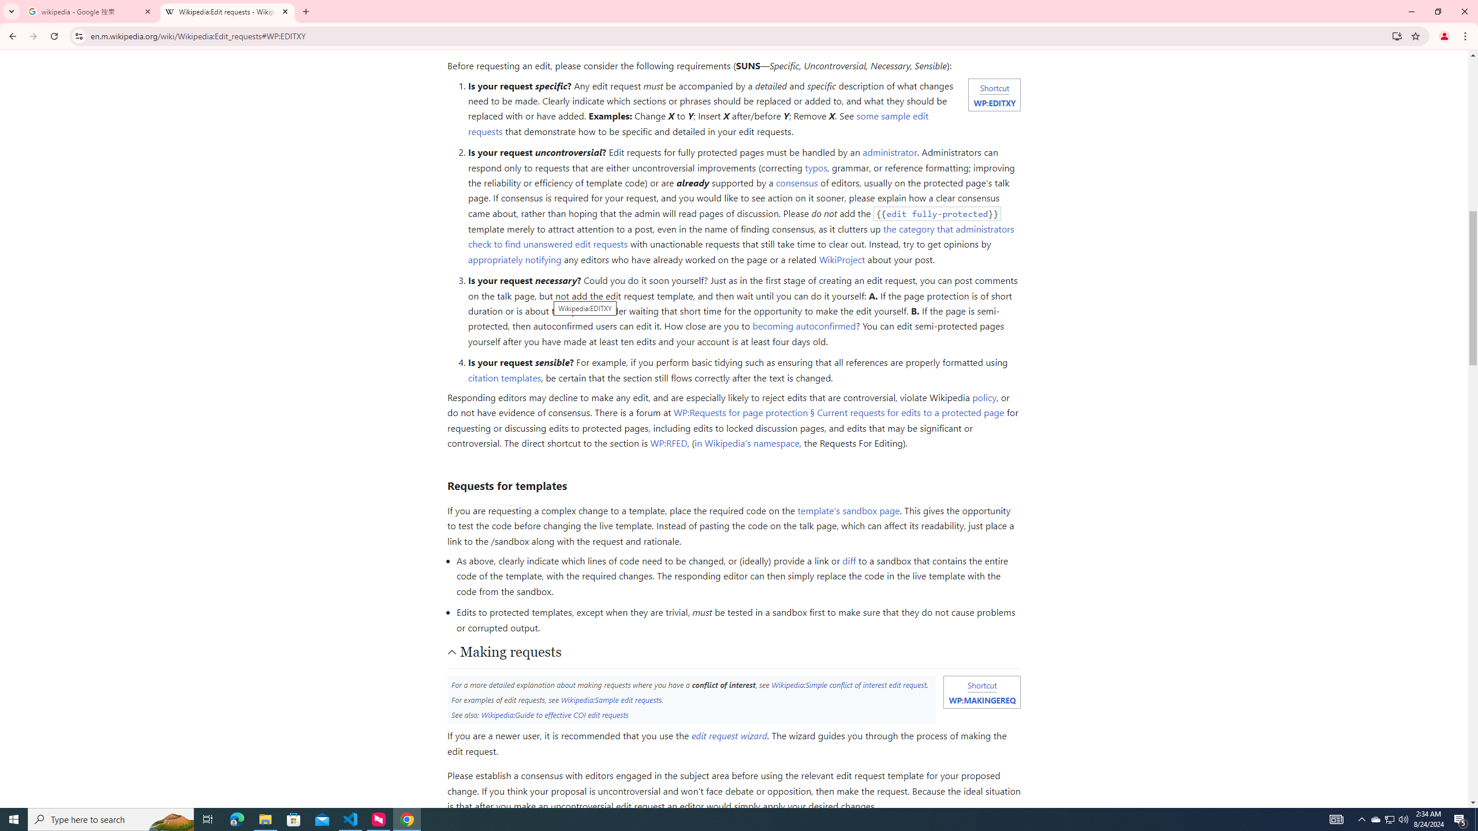 Image resolution: width=1478 pixels, height=831 pixels. I want to click on WP:MAKINGEREQ, so click(981, 699).